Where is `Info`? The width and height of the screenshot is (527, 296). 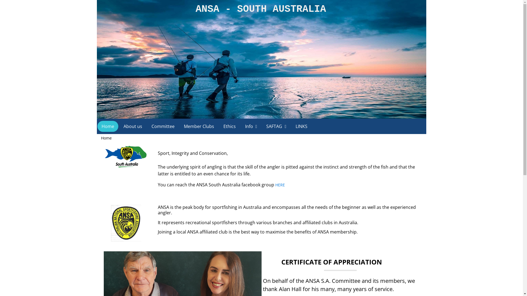
Info is located at coordinates (251, 126).